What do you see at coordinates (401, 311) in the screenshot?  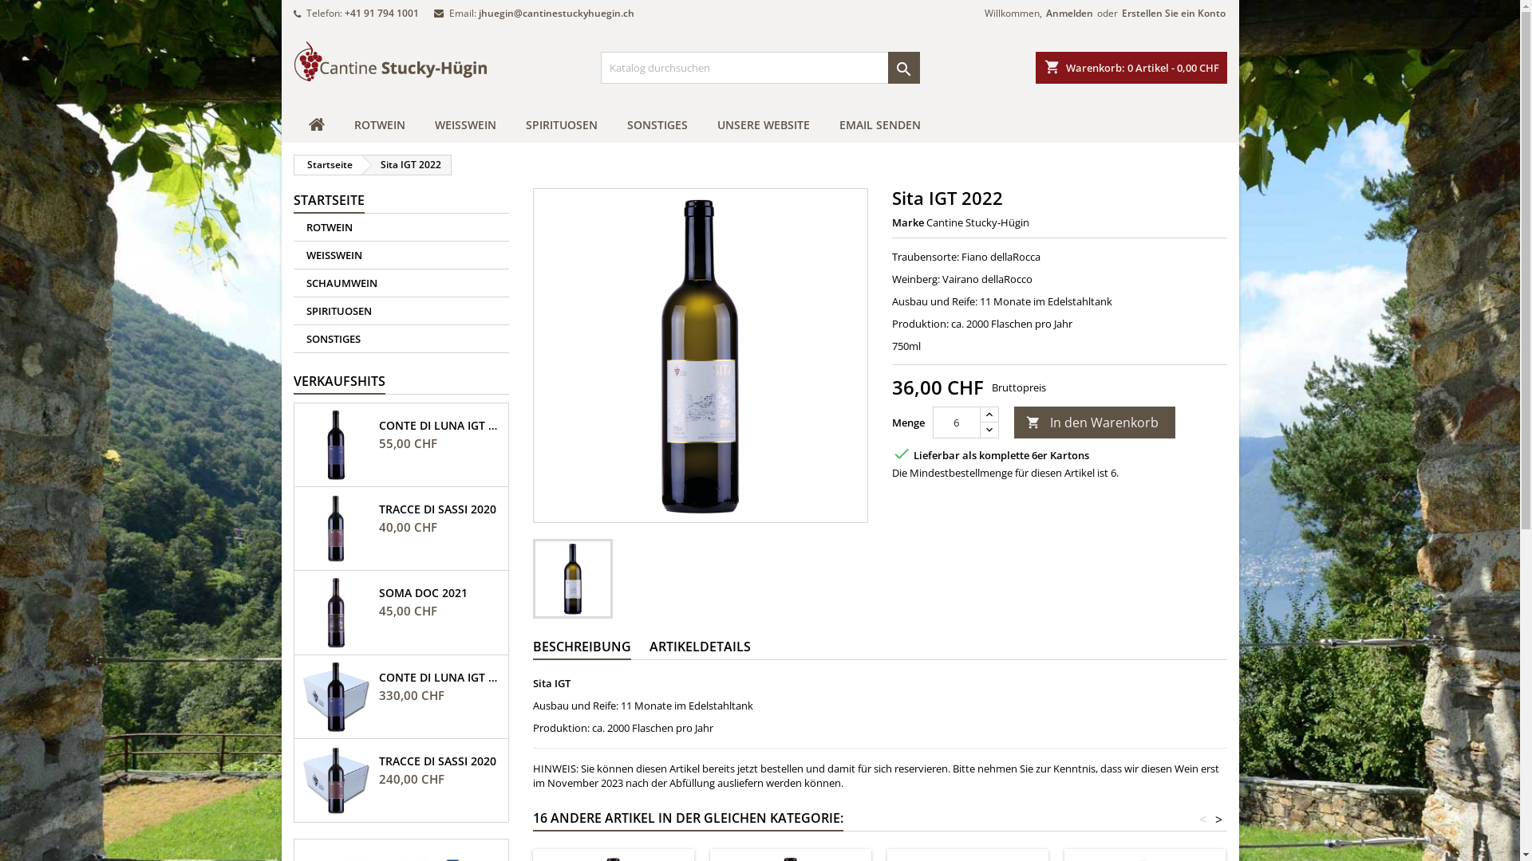 I see `SPIRITUOSEN` at bounding box center [401, 311].